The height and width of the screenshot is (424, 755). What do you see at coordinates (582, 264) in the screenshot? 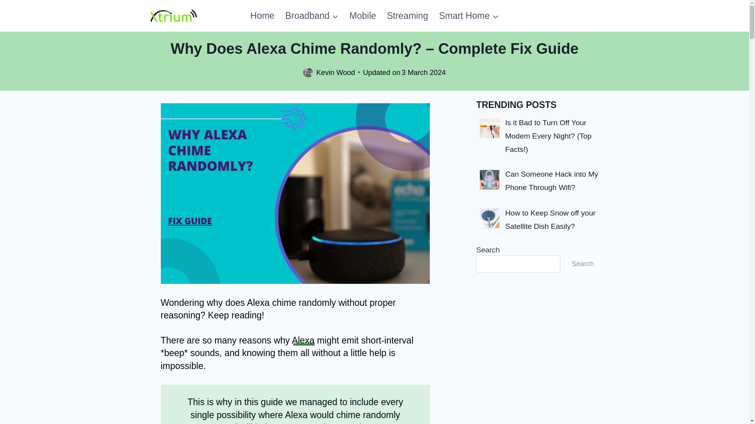
I see `Search` at bounding box center [582, 264].